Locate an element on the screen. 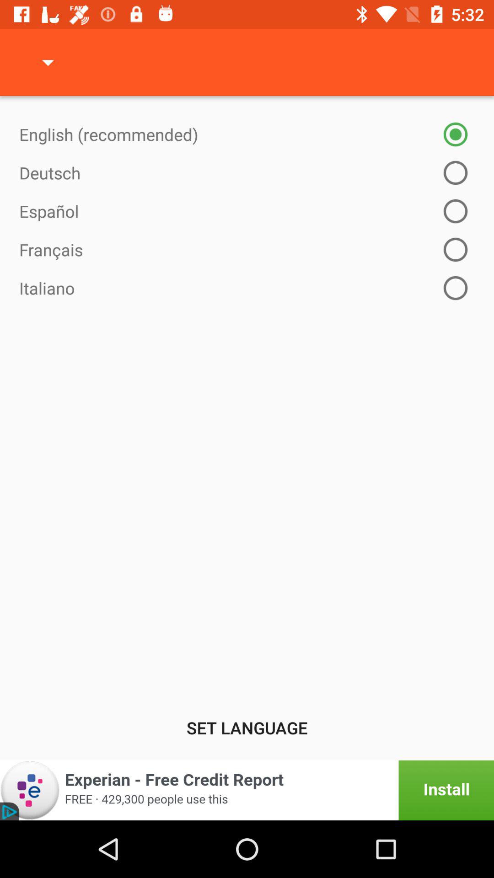 Image resolution: width=494 pixels, height=878 pixels. click the item at the top left corner is located at coordinates (48, 62).